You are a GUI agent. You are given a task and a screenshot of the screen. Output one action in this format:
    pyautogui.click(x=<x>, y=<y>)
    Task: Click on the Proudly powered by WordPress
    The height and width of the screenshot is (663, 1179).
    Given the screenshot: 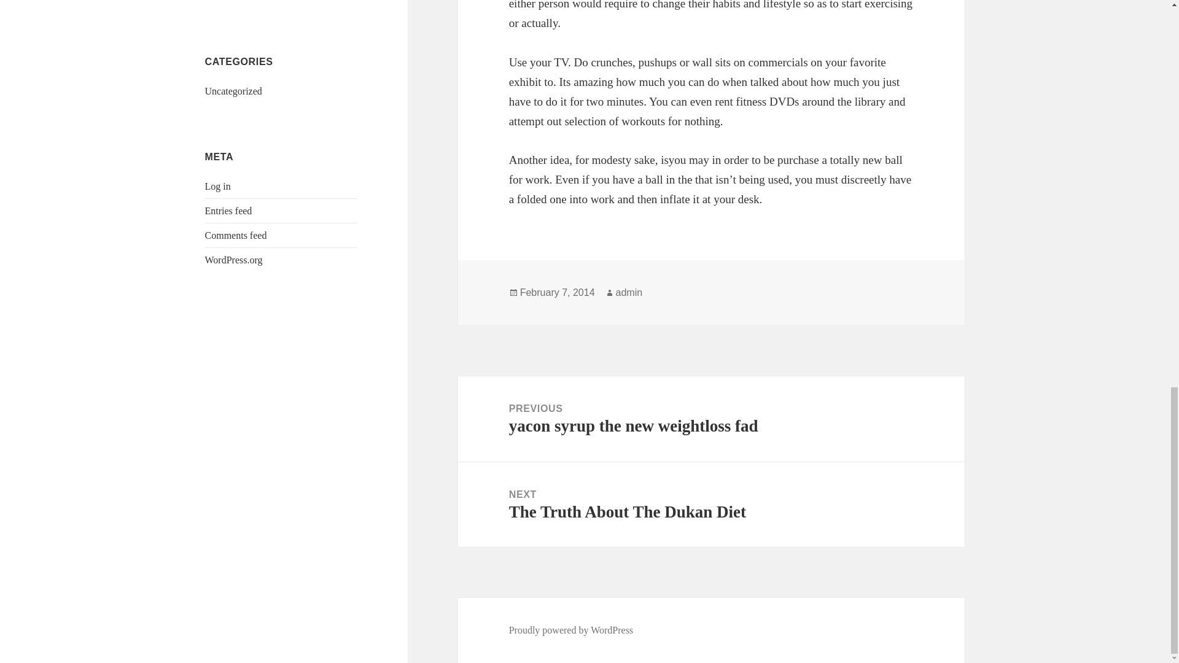 What is the action you would take?
    pyautogui.click(x=233, y=91)
    